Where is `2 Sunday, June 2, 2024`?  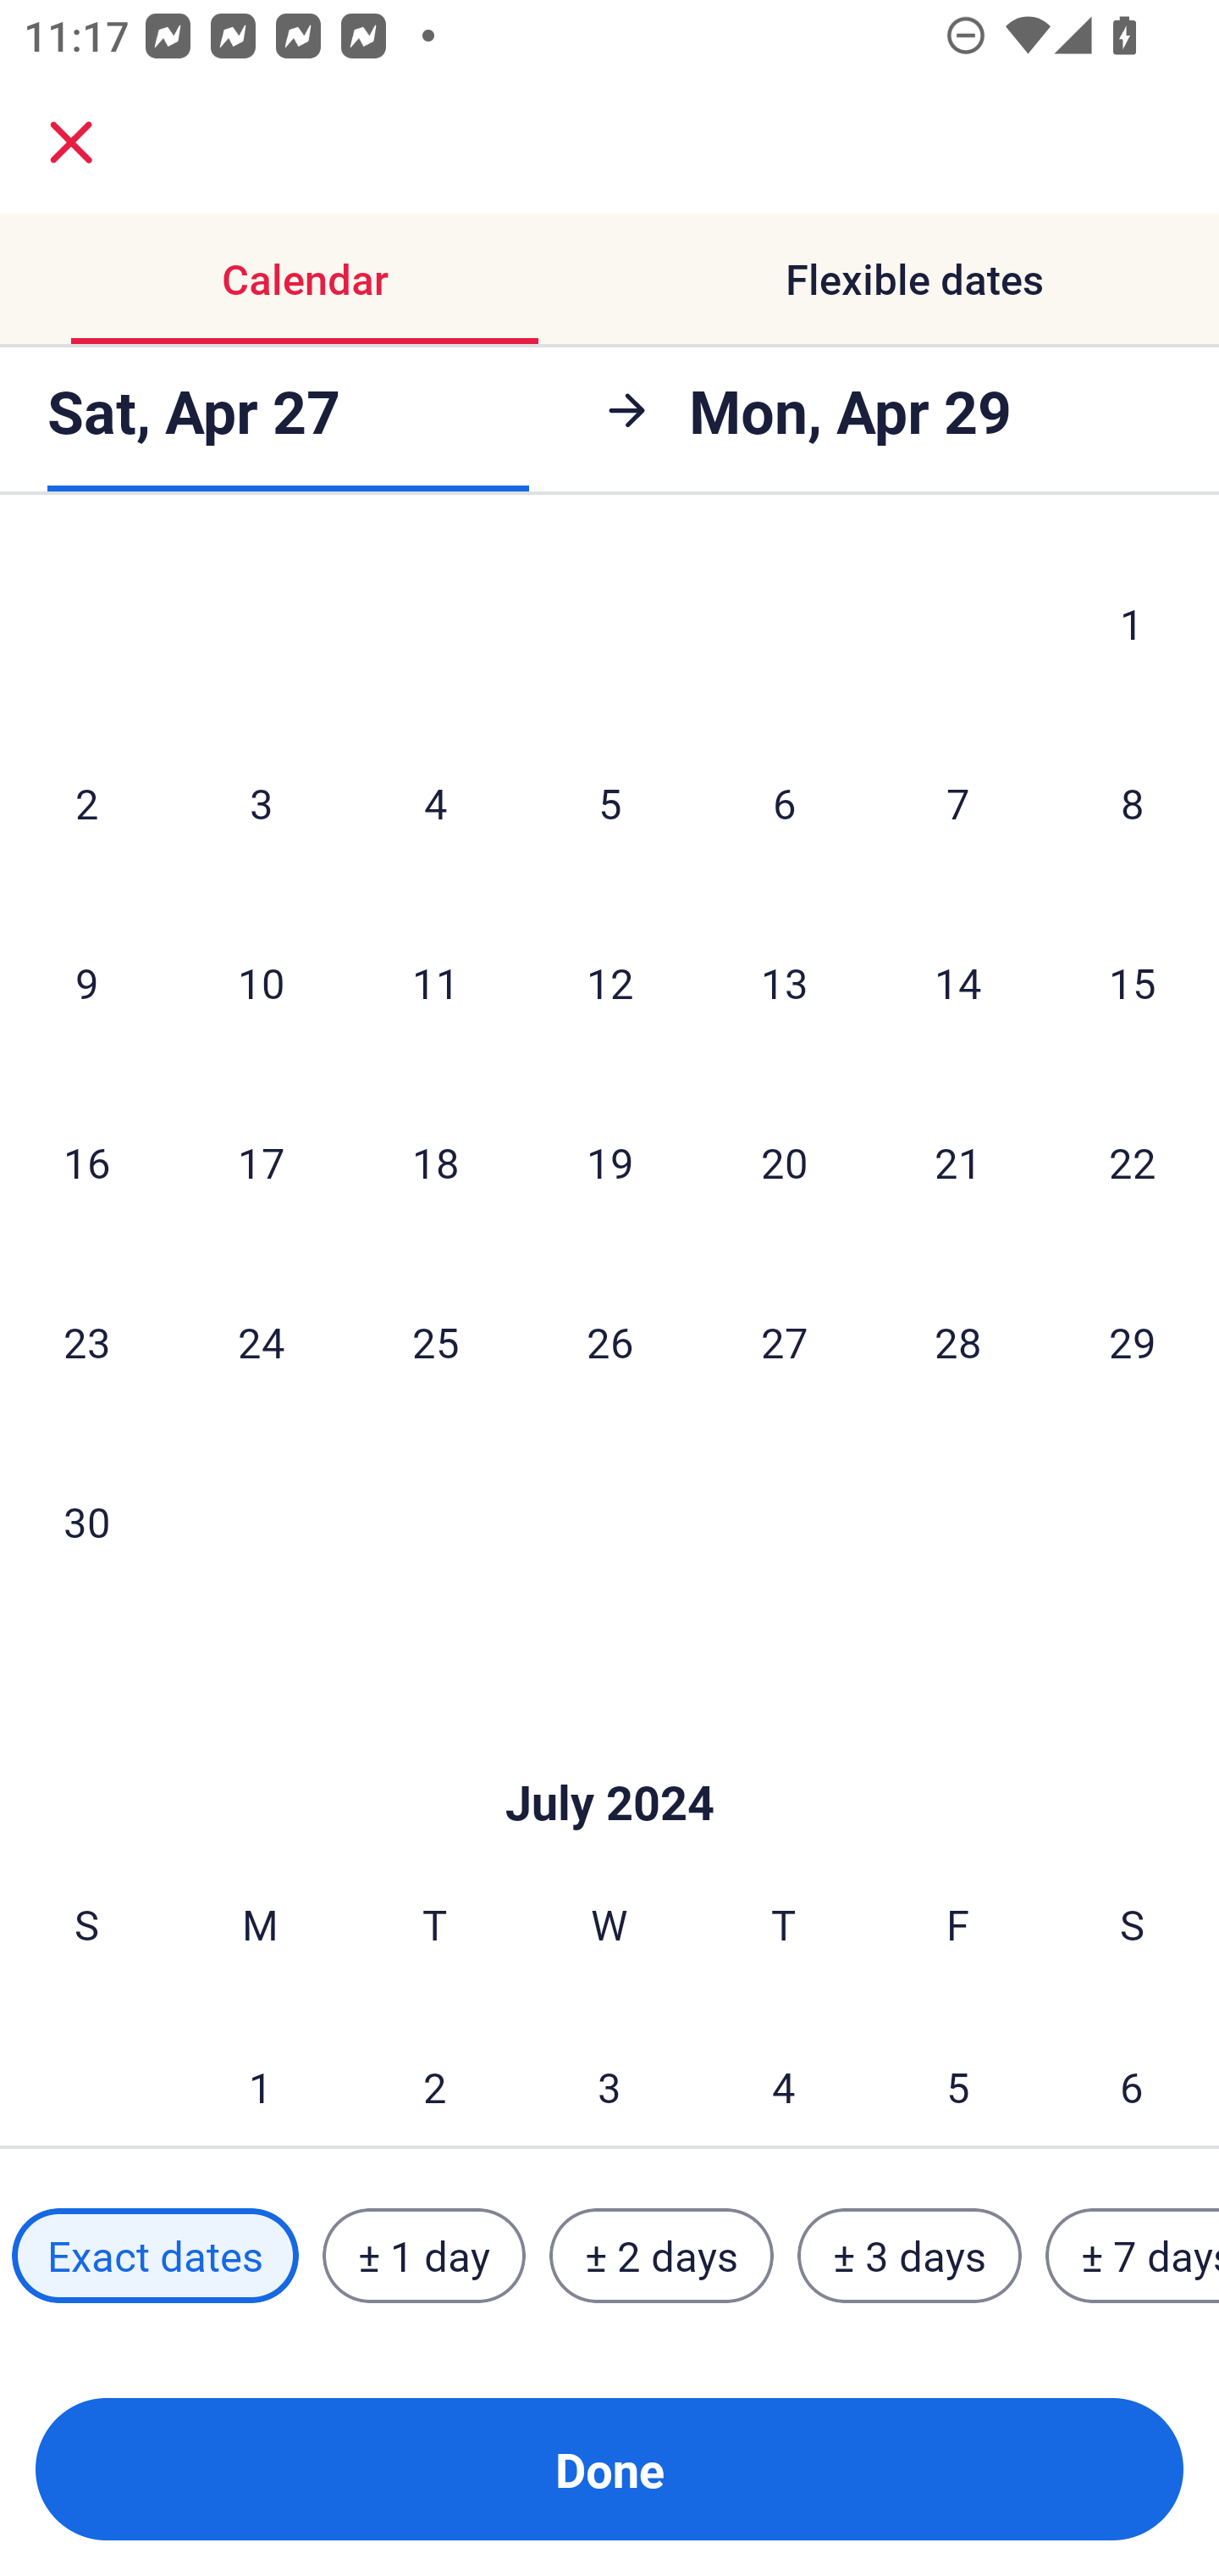
2 Sunday, June 2, 2024 is located at coordinates (86, 802).